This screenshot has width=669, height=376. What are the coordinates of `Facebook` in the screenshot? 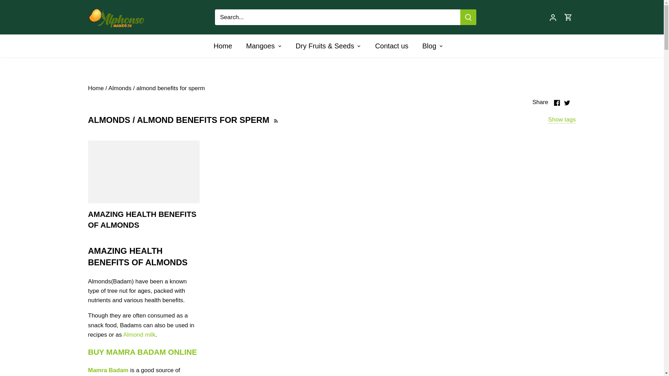 It's located at (557, 103).